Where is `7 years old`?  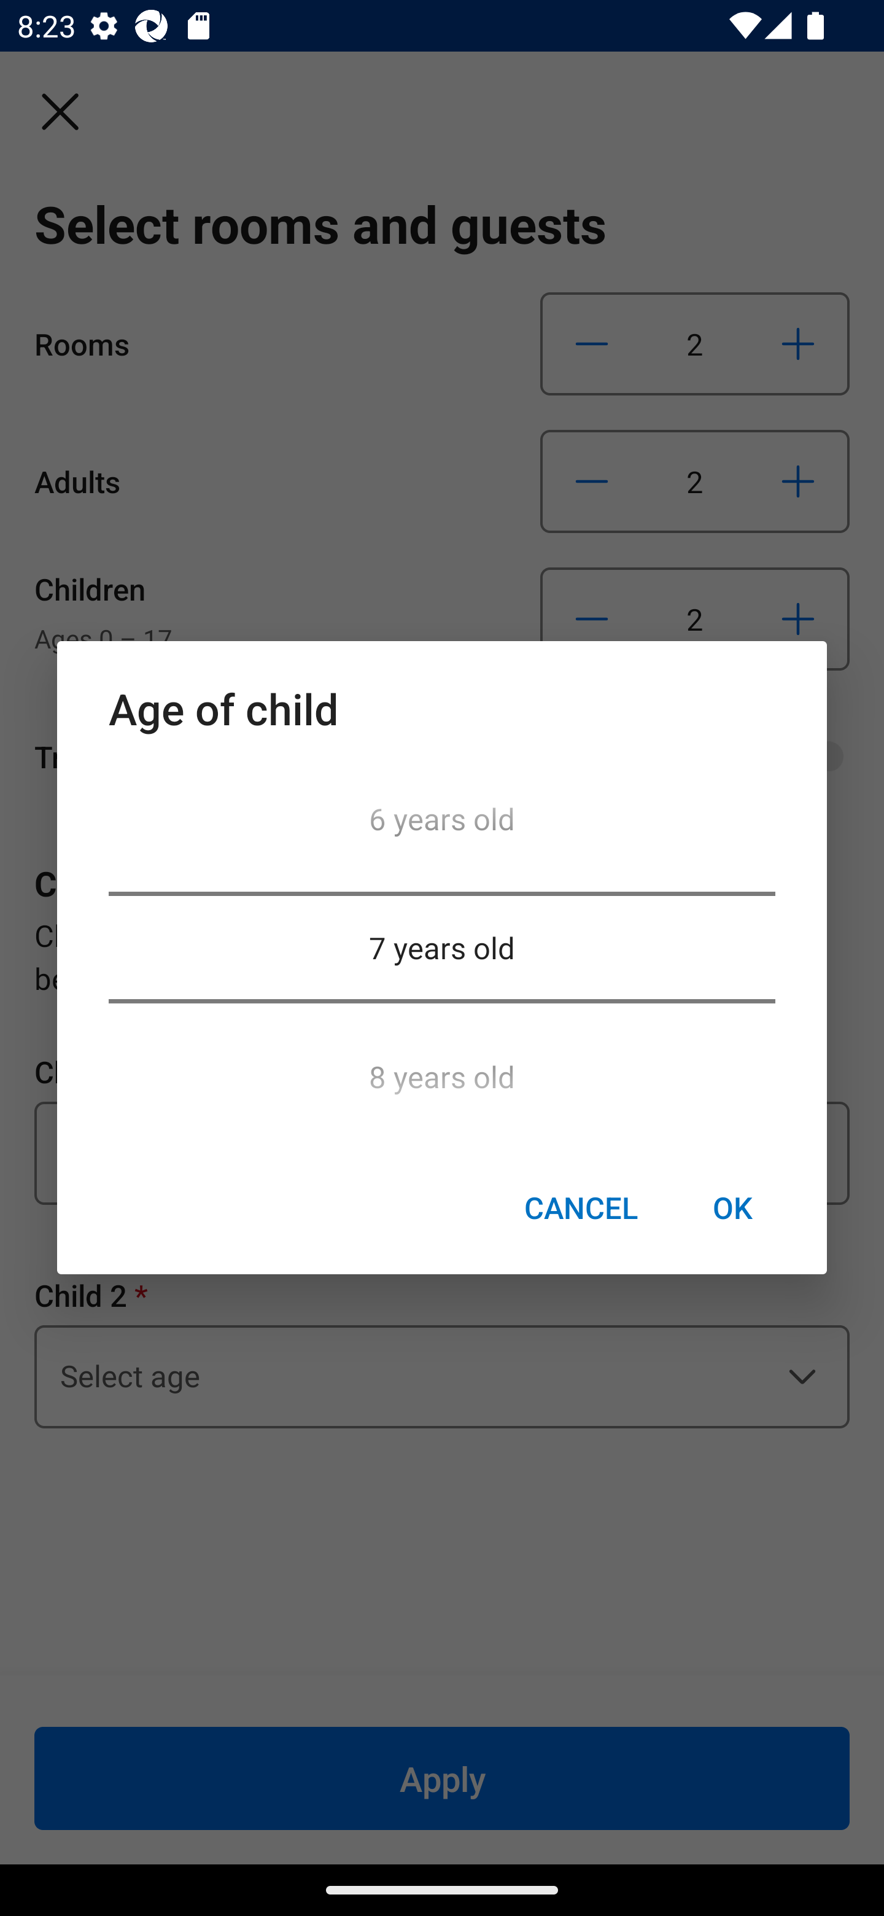
7 years old is located at coordinates (442, 947).